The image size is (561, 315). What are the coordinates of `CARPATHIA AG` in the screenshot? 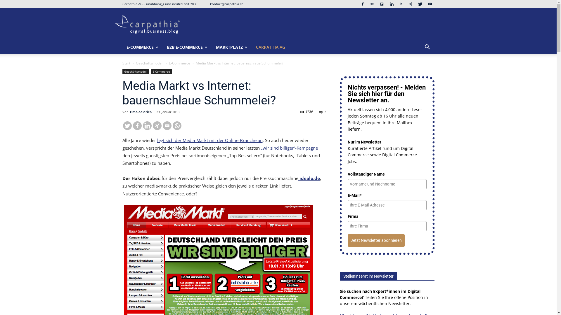 It's located at (271, 47).